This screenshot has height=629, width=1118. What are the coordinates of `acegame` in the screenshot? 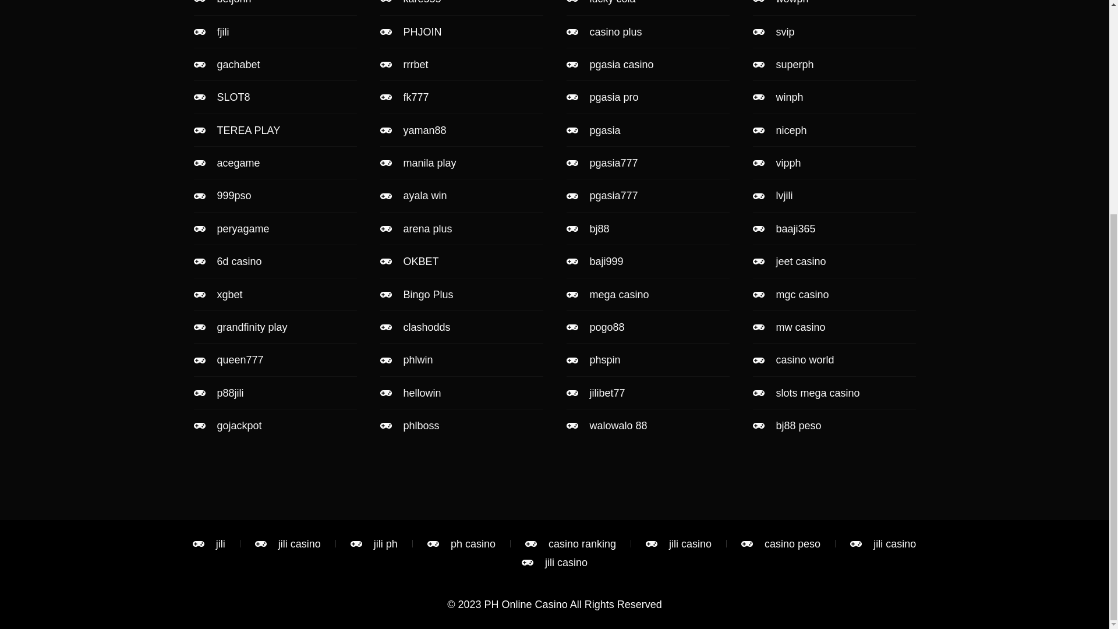 It's located at (275, 162).